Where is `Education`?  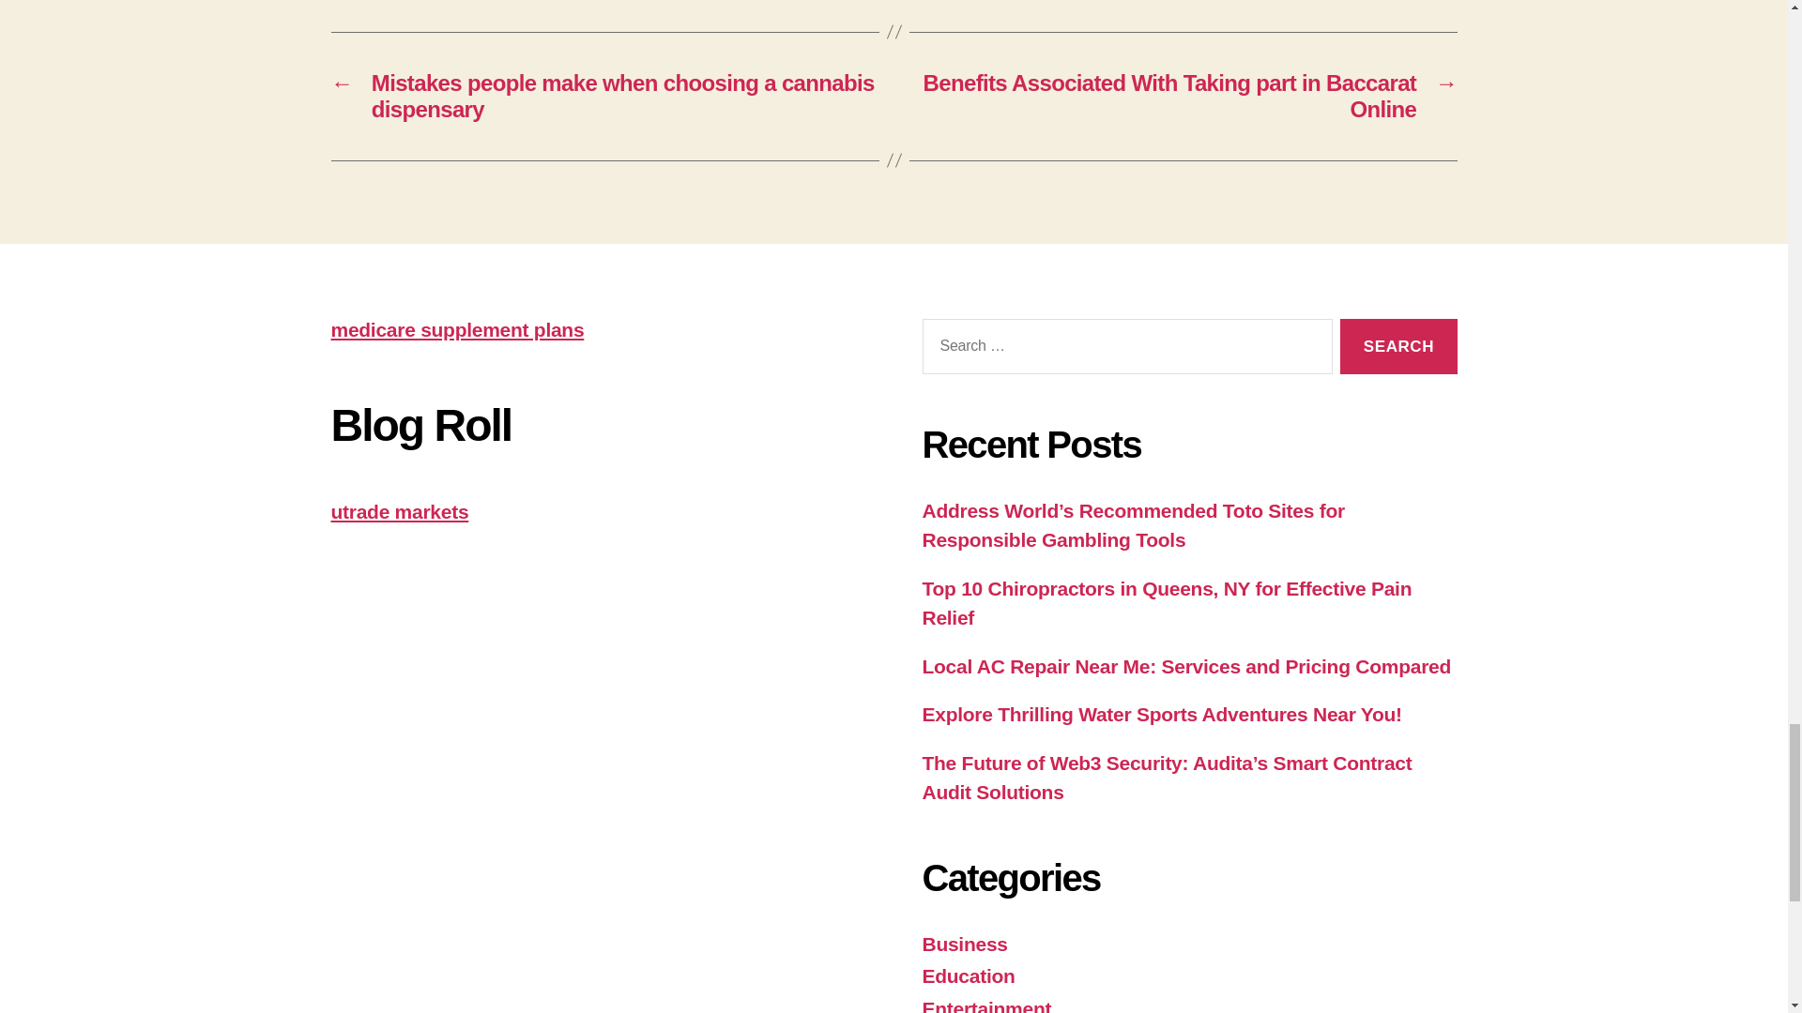
Education is located at coordinates (967, 975).